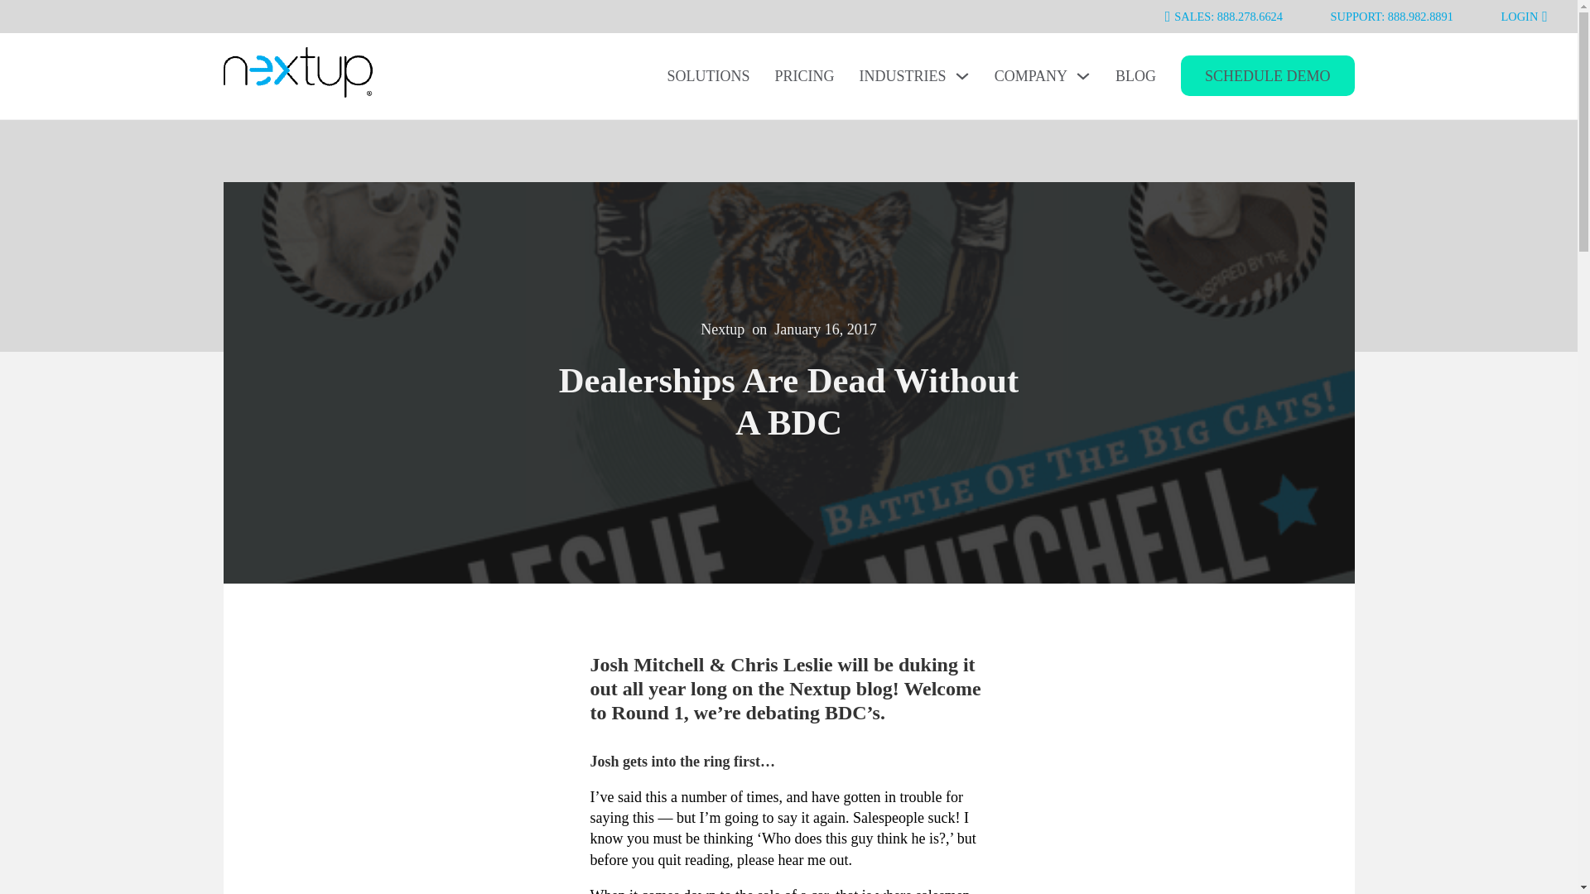  I want to click on INDUSTRIES, so click(903, 76).